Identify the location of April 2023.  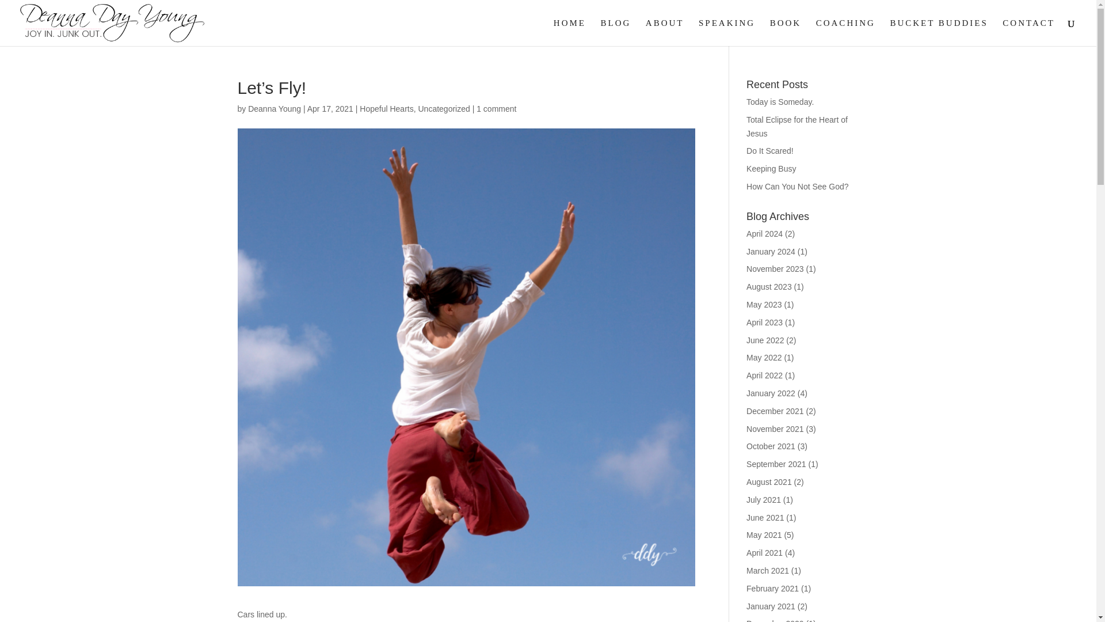
(764, 323).